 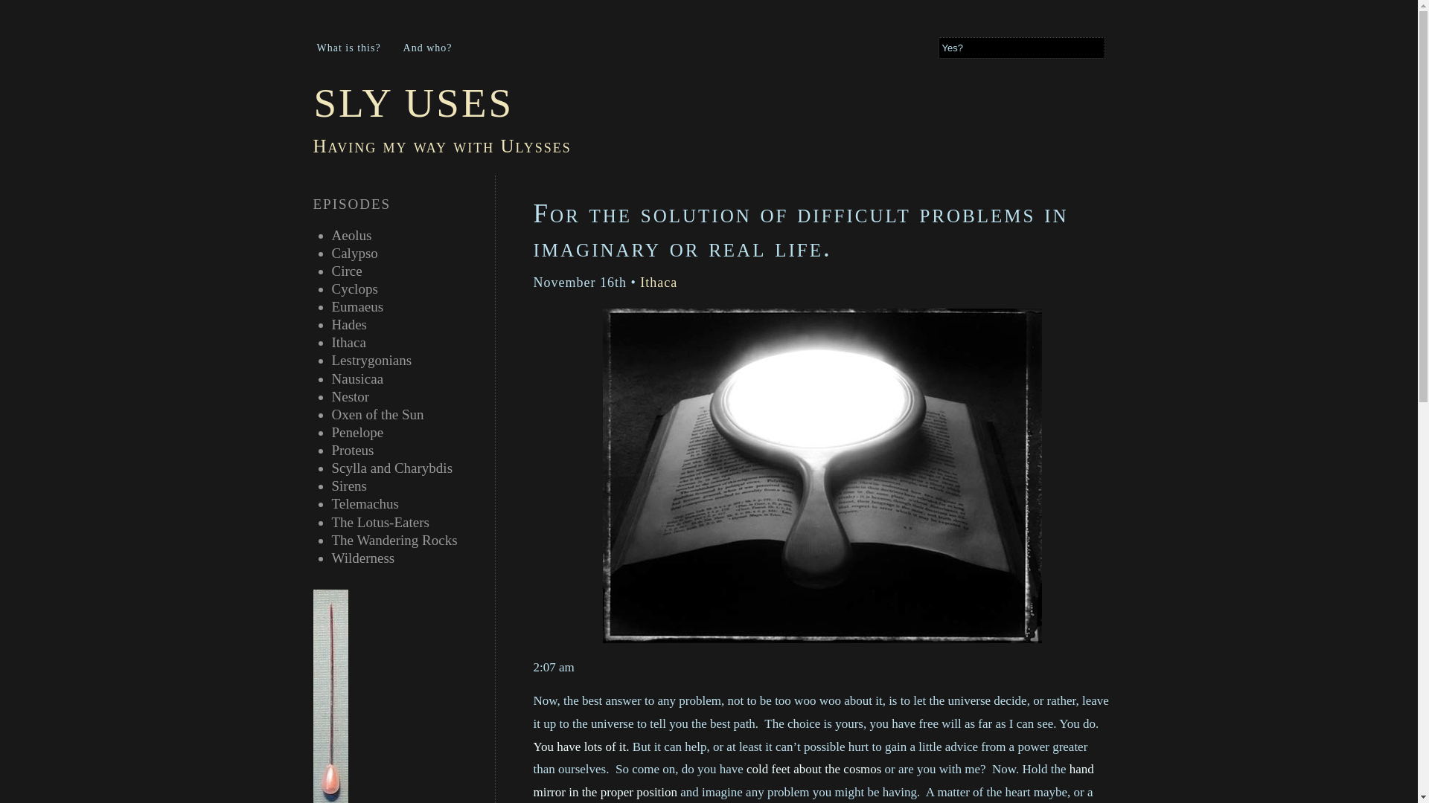 What do you see at coordinates (354, 253) in the screenshot?
I see `Calypso` at bounding box center [354, 253].